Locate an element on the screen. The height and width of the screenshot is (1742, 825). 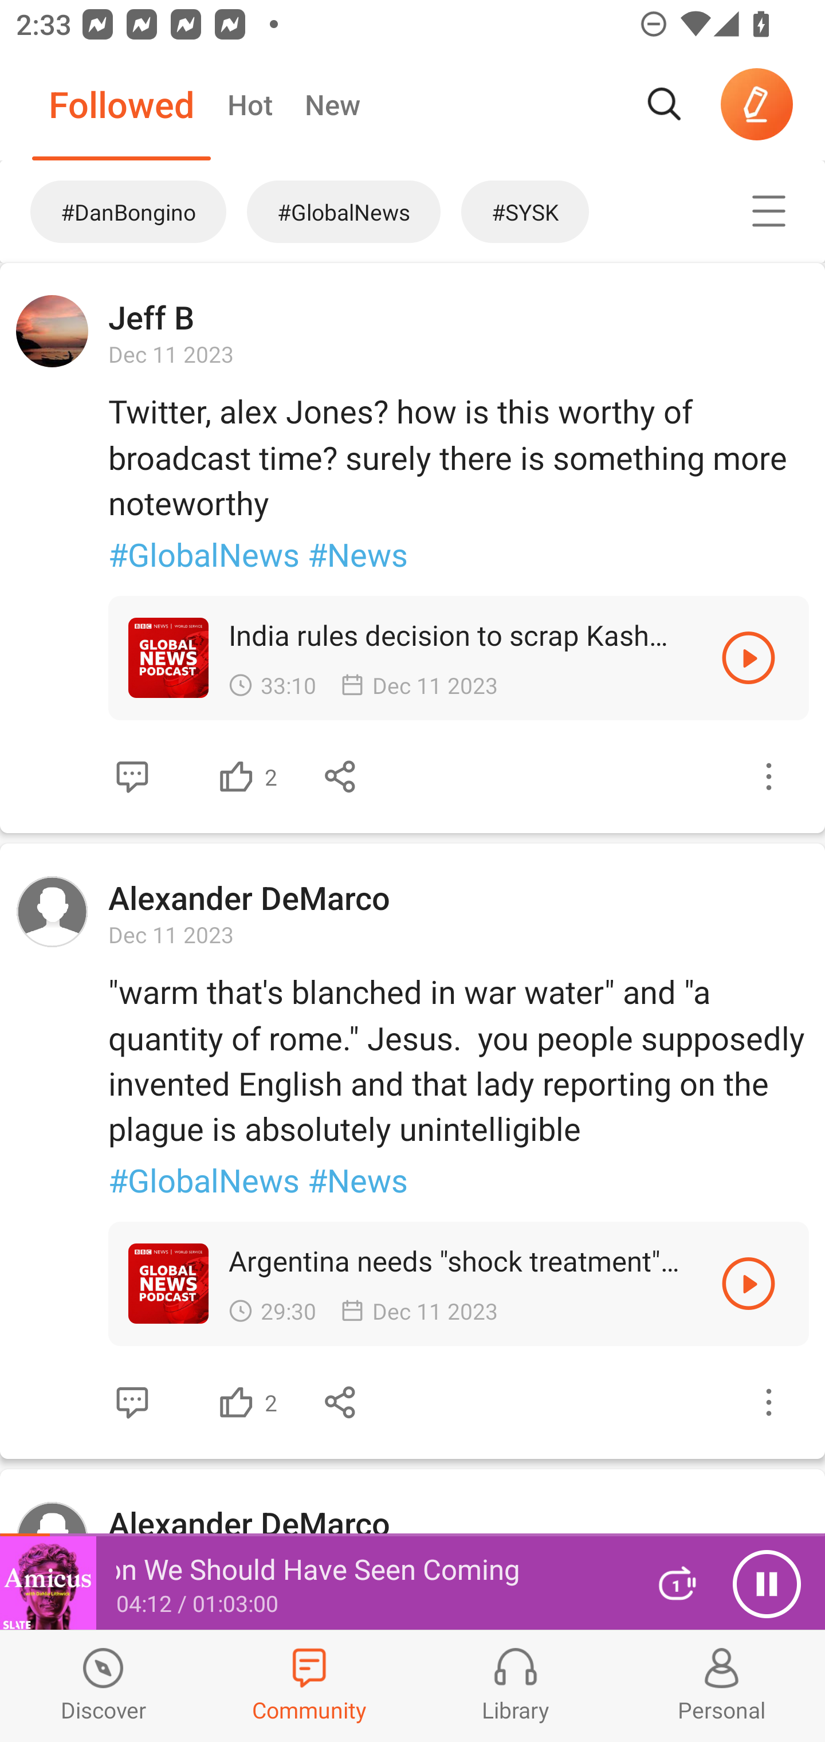
 is located at coordinates (236, 776).